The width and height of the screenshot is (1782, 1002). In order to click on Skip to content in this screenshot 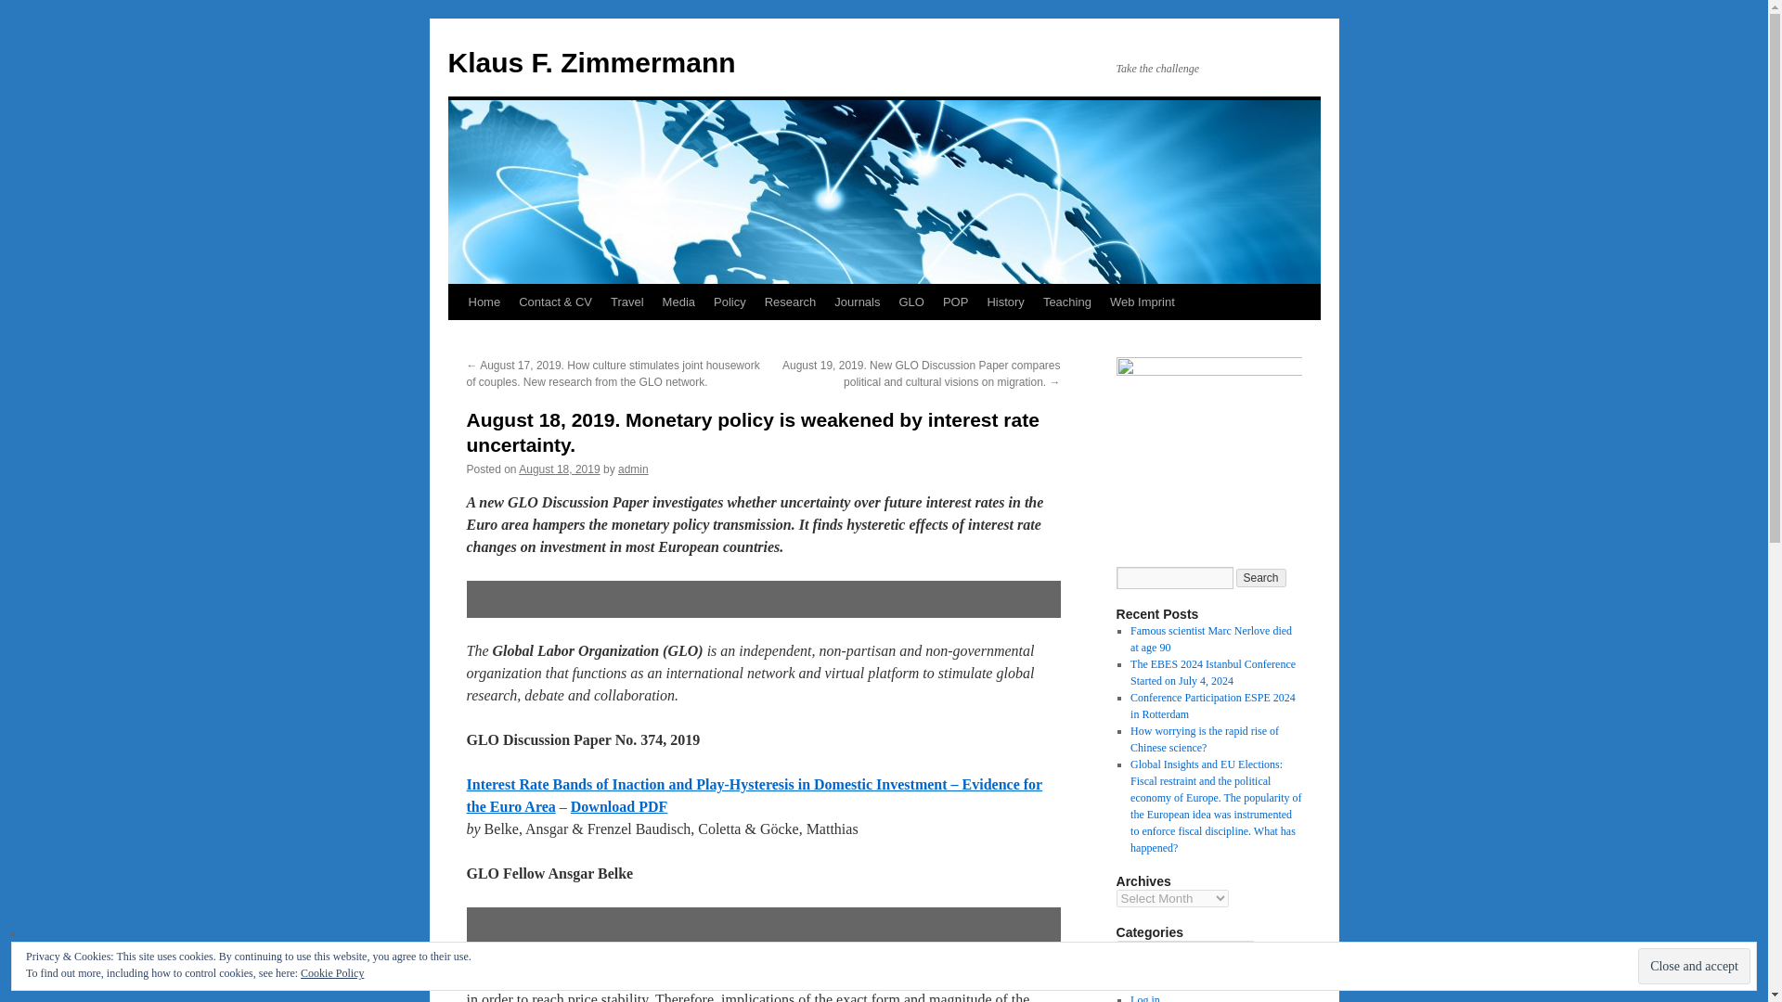, I will do `click(456, 336)`.